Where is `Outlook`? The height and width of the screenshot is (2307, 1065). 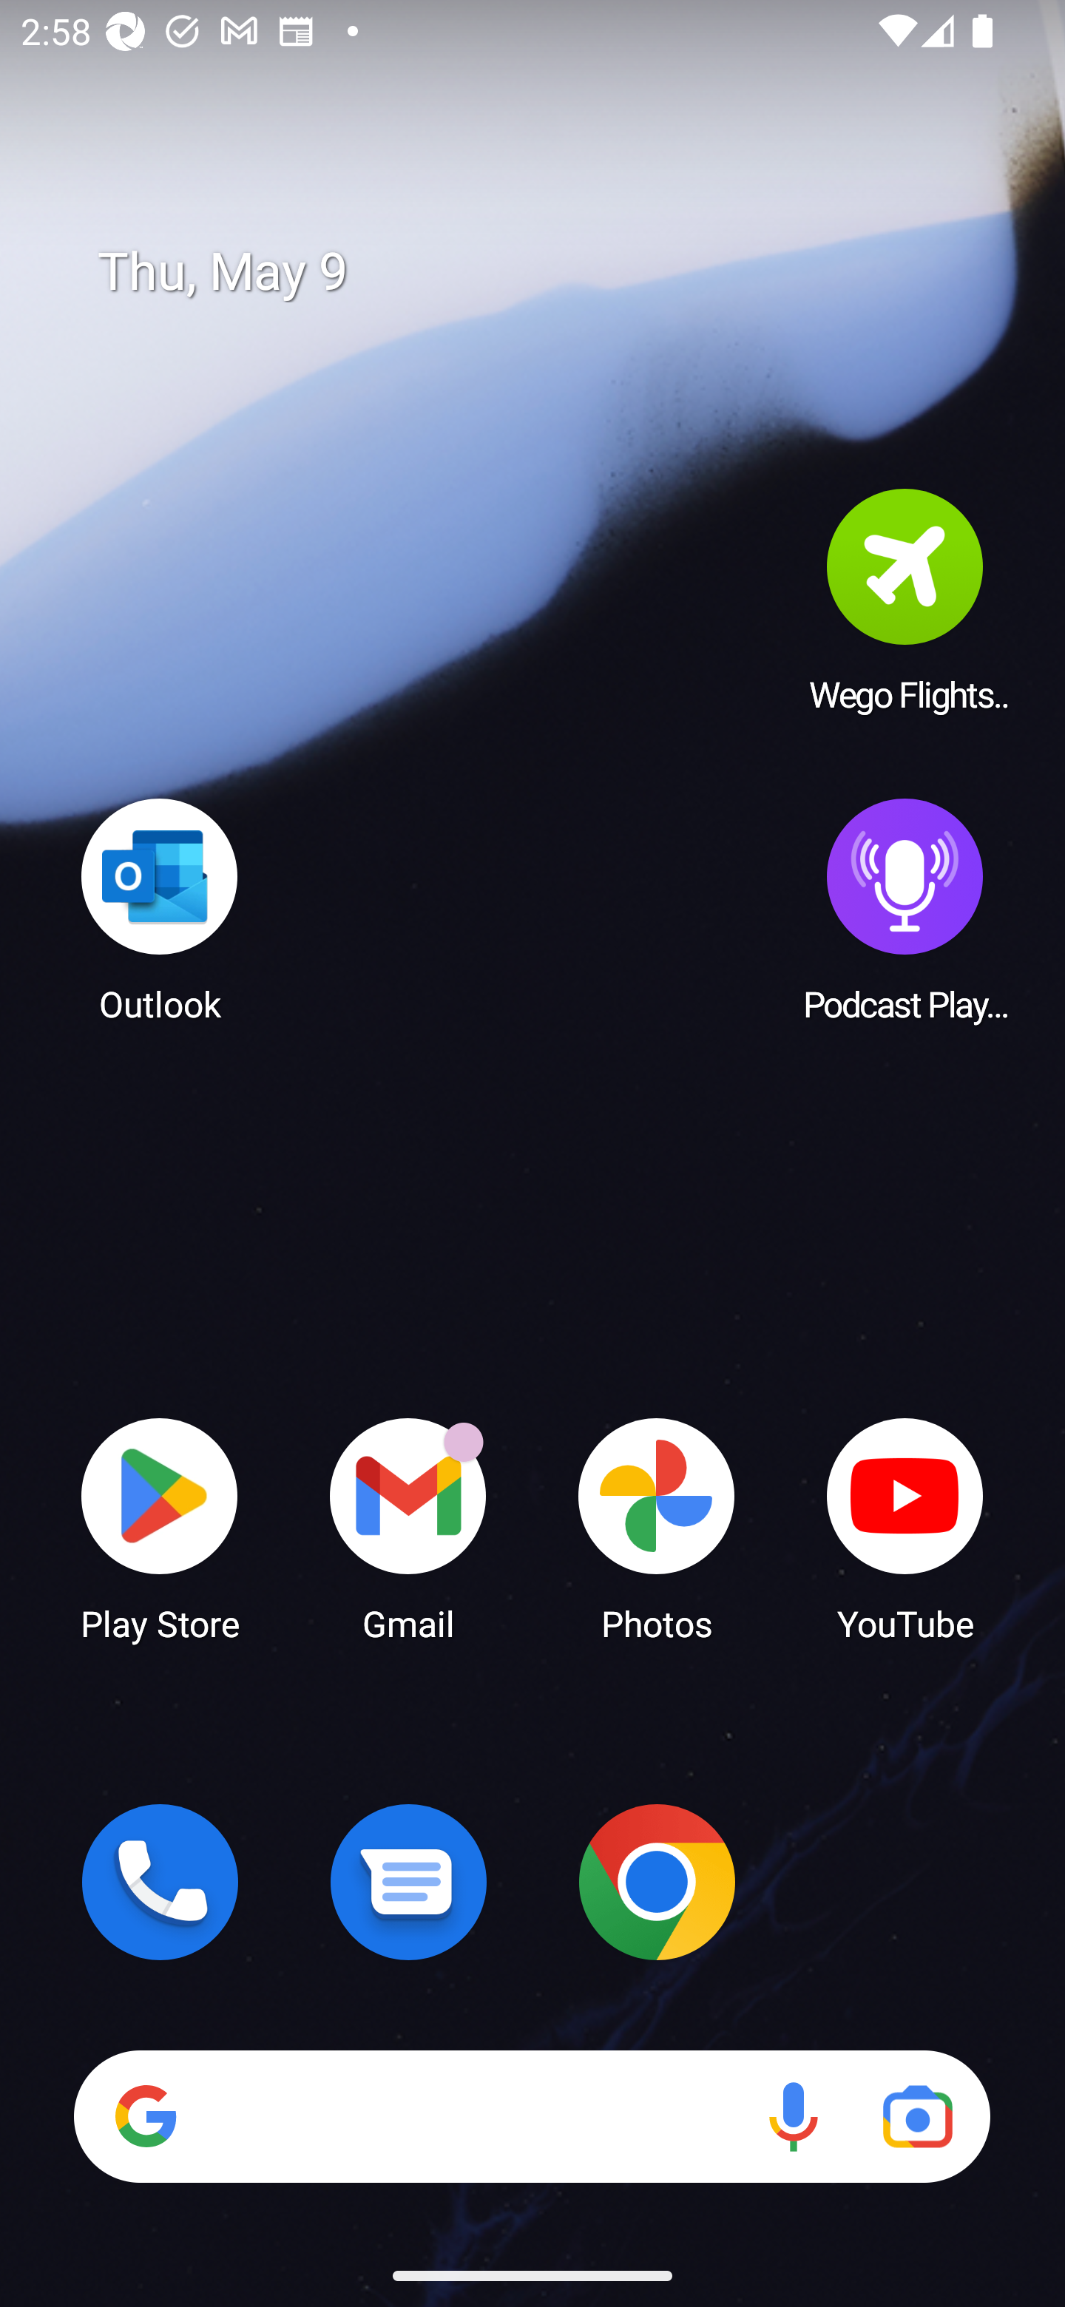 Outlook is located at coordinates (160, 909).